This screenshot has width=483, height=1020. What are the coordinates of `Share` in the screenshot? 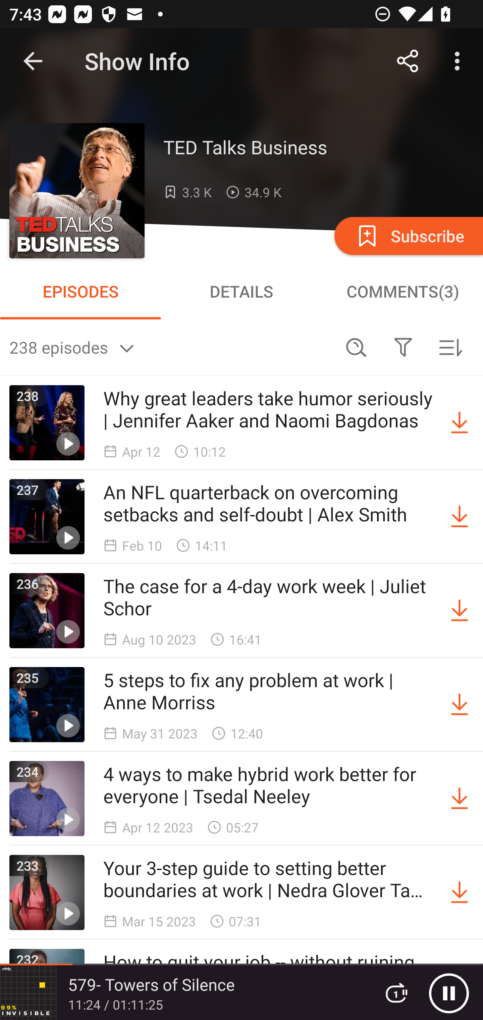 It's located at (408, 61).